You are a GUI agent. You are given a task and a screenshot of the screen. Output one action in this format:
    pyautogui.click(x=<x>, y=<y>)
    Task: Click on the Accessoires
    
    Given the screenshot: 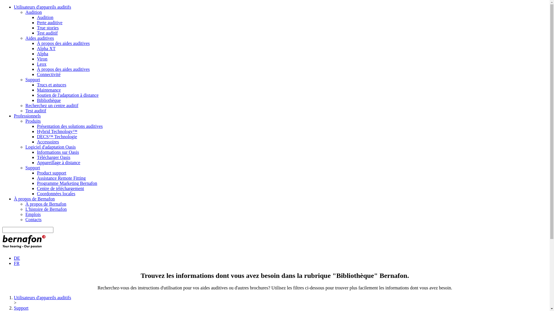 What is the action you would take?
    pyautogui.click(x=48, y=142)
    